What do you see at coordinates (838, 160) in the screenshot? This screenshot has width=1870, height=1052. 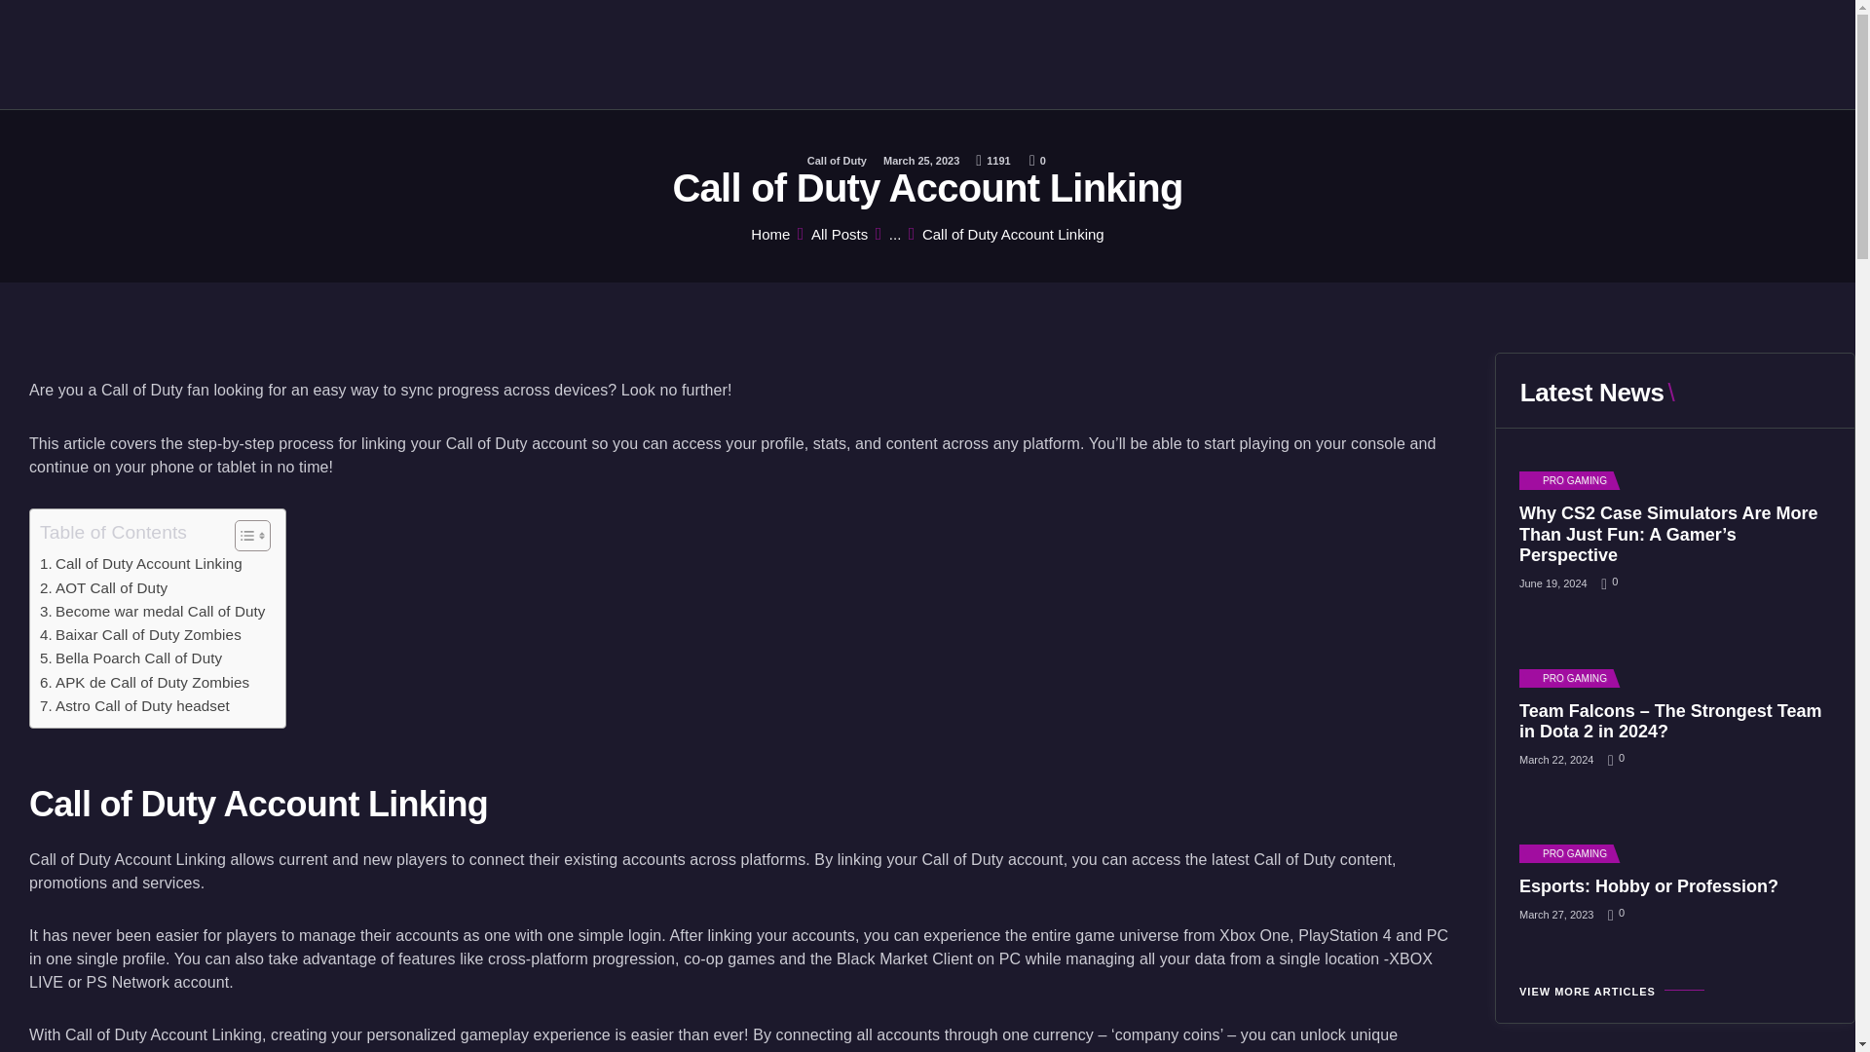 I see `Call of Duty` at bounding box center [838, 160].